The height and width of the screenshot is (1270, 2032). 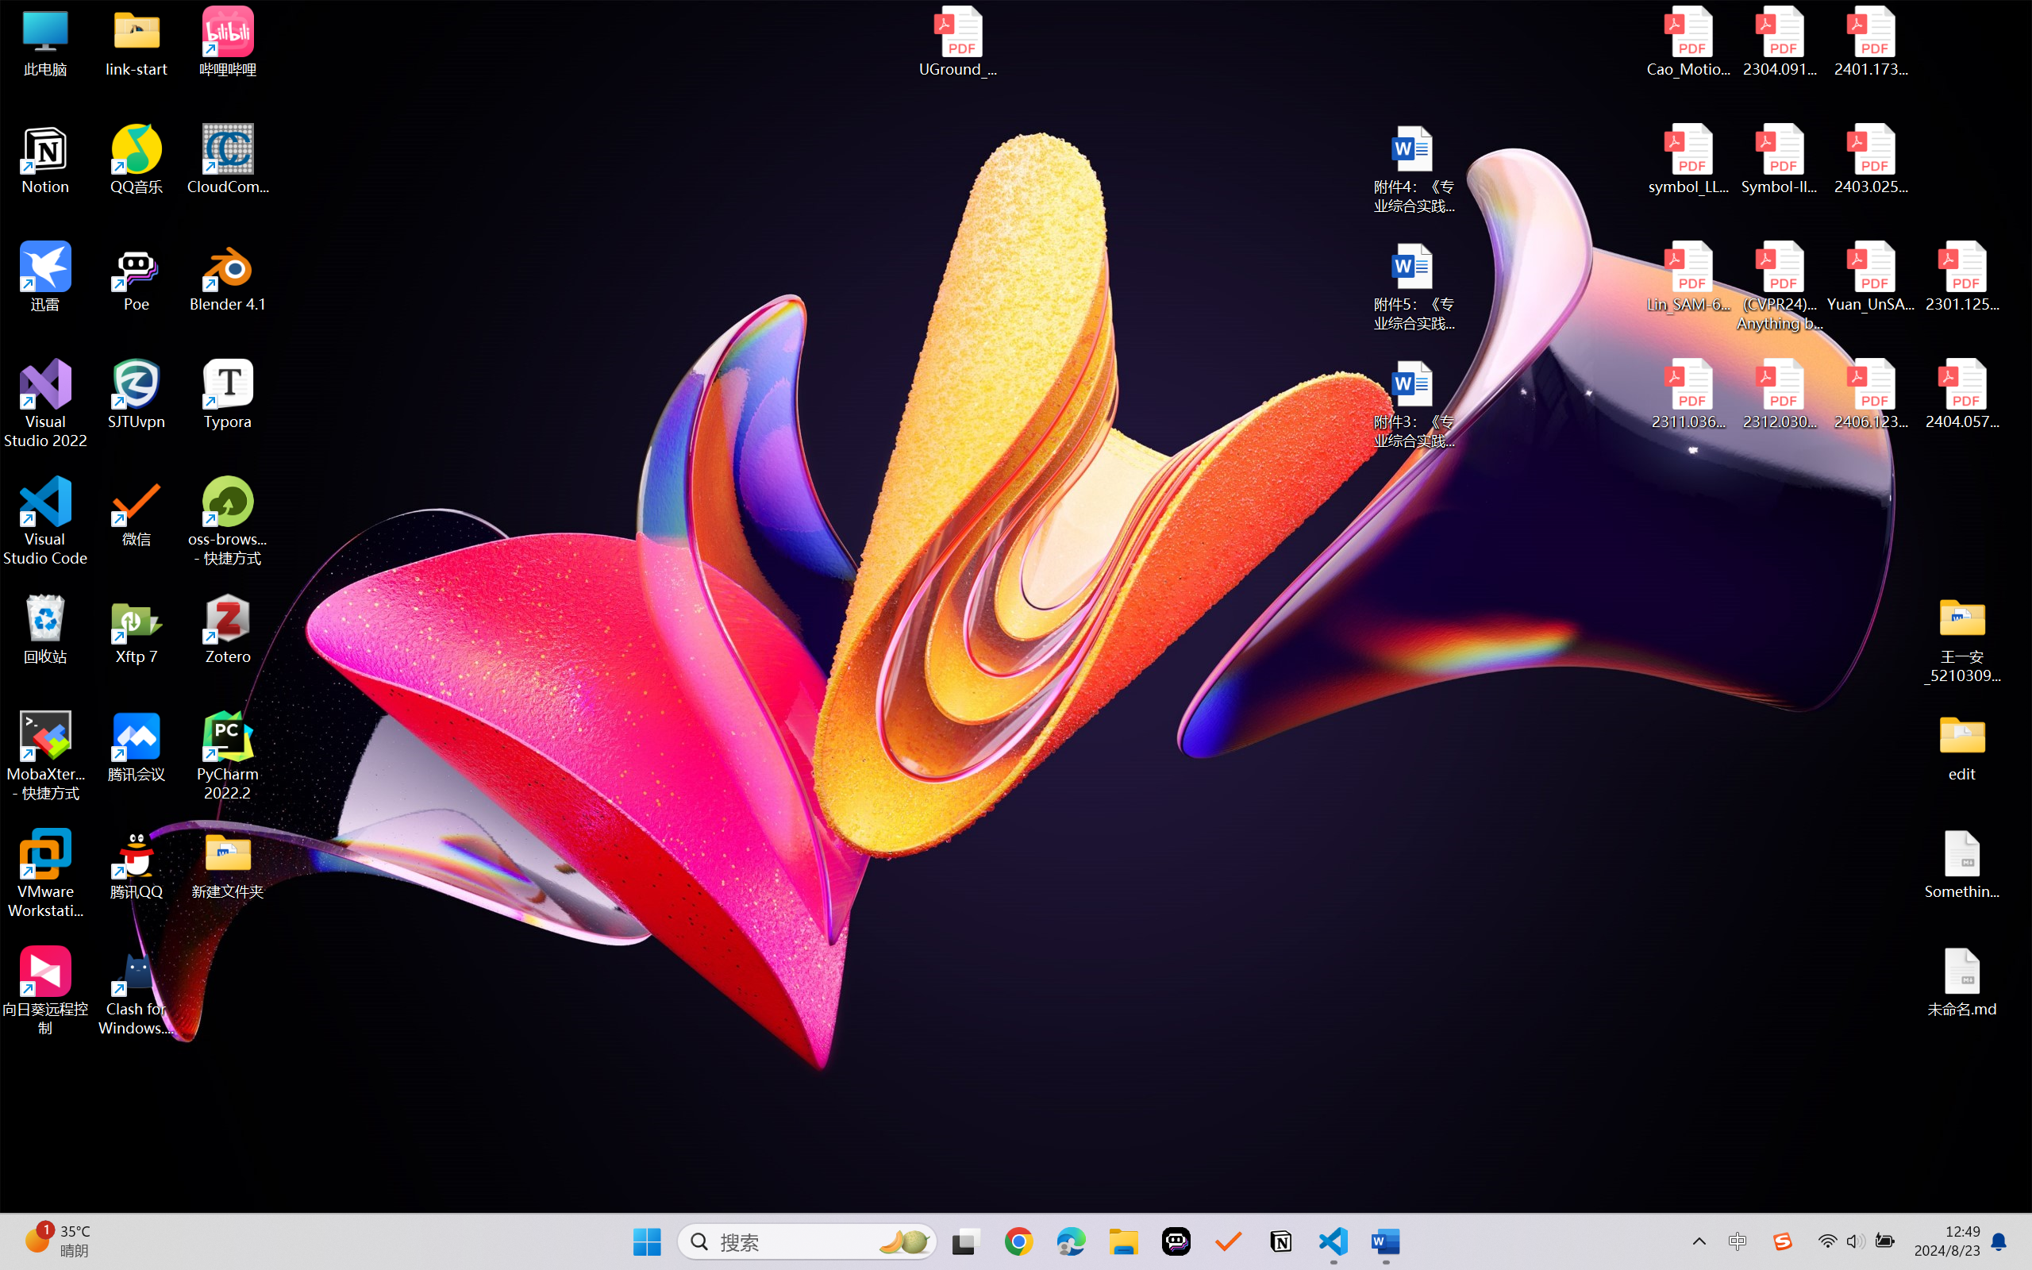 I want to click on Something.md, so click(x=1962, y=864).